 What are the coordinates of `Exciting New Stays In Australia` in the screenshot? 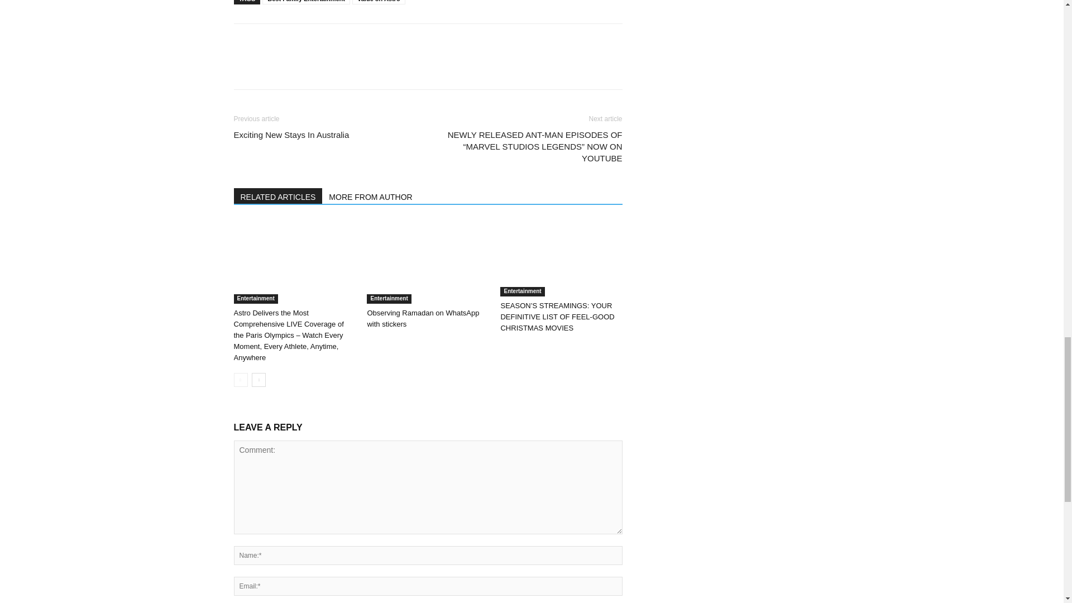 It's located at (291, 135).